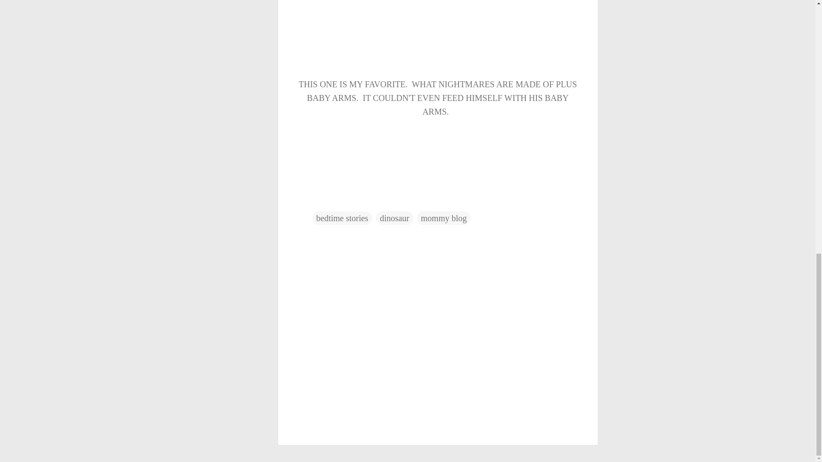  I want to click on dinosaur, so click(394, 218).